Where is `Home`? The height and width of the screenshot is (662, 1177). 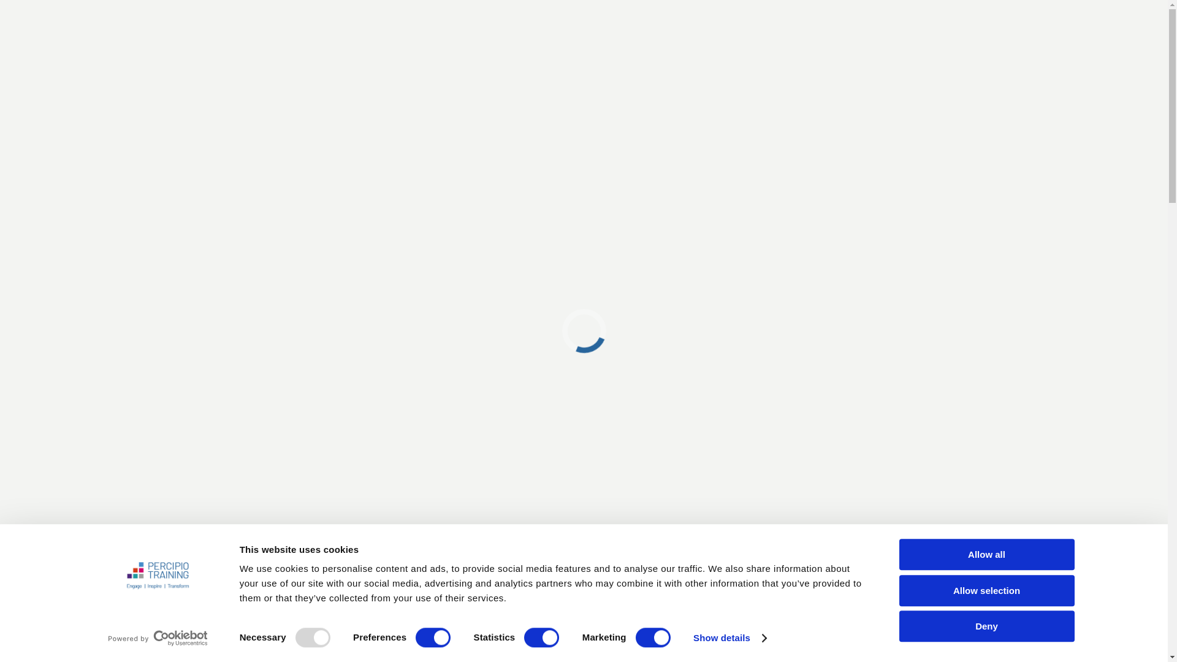 Home is located at coordinates (216, 11).